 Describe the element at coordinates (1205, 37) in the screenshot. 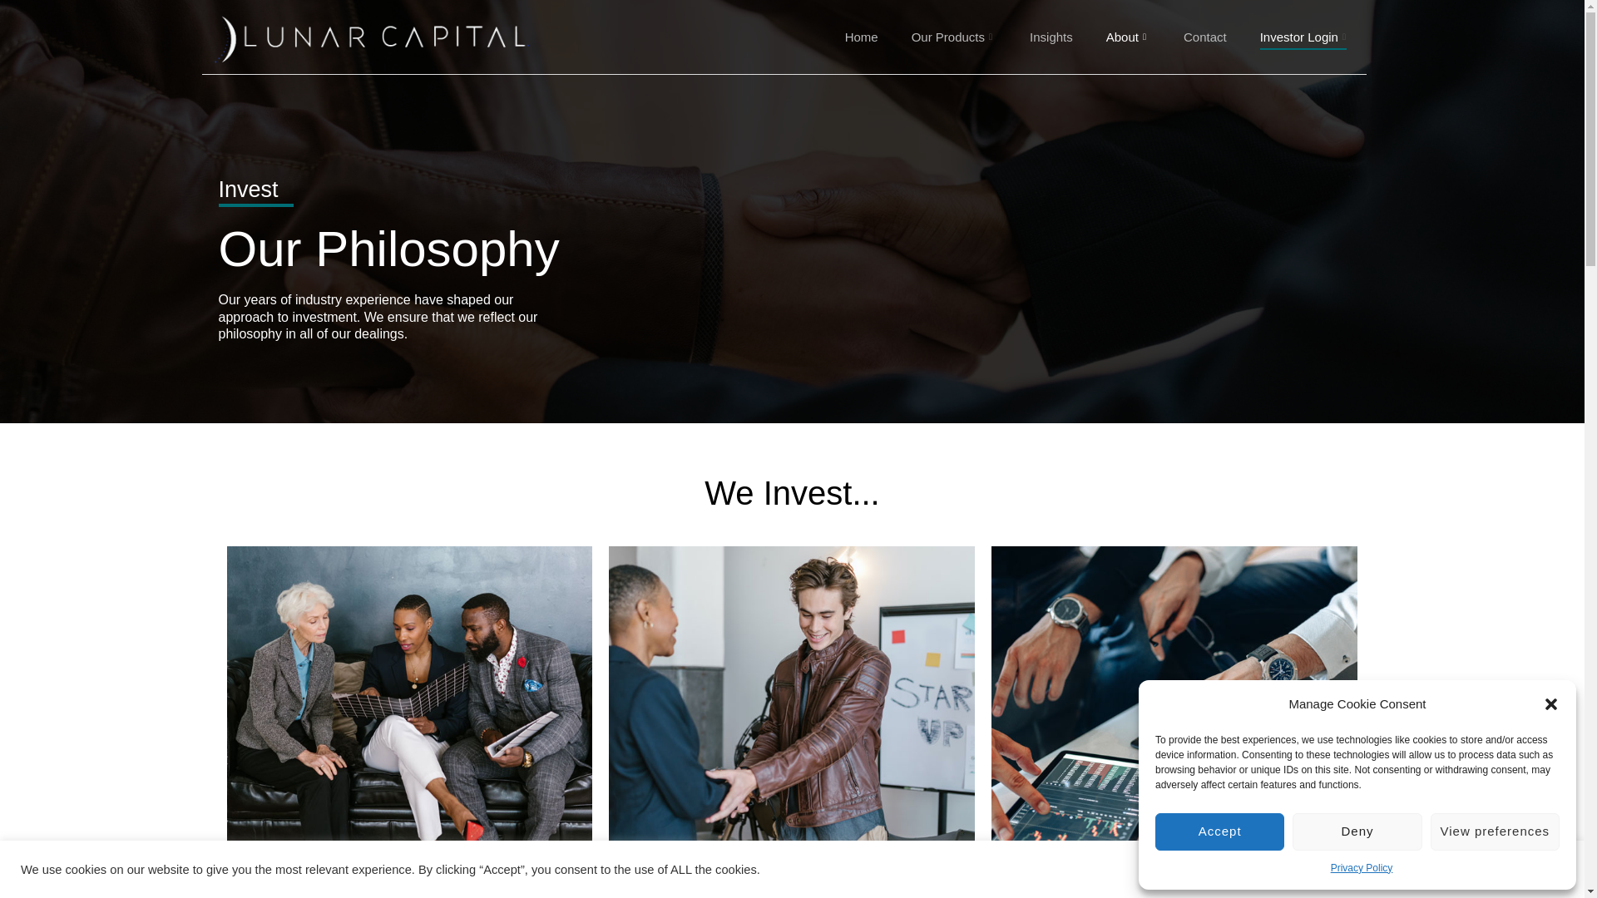

I see `Contact` at that location.